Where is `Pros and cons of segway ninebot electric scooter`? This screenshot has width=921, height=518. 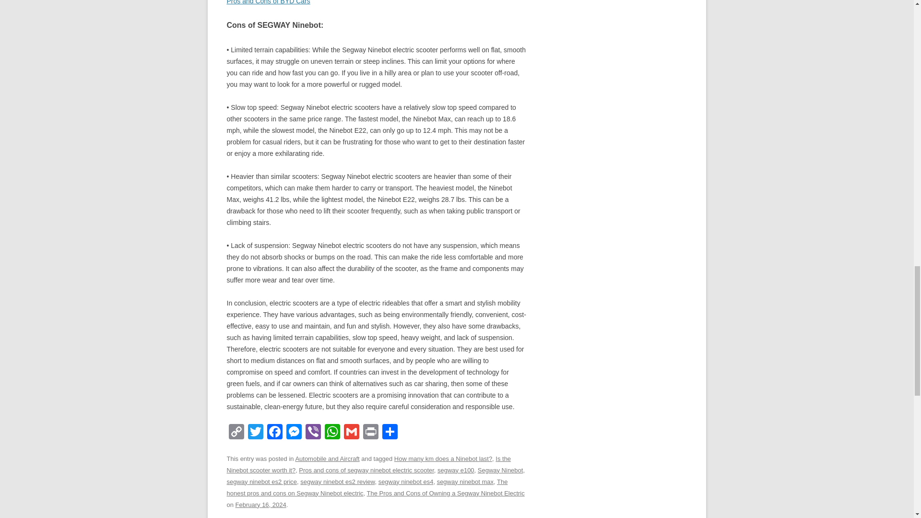
Pros and cons of segway ninebot electric scooter is located at coordinates (366, 470).